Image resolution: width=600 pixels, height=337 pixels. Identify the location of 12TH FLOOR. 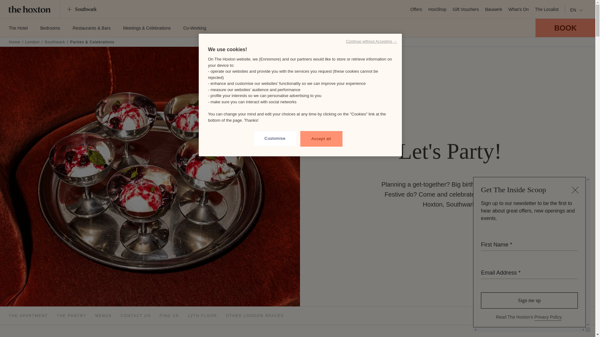
(202, 316).